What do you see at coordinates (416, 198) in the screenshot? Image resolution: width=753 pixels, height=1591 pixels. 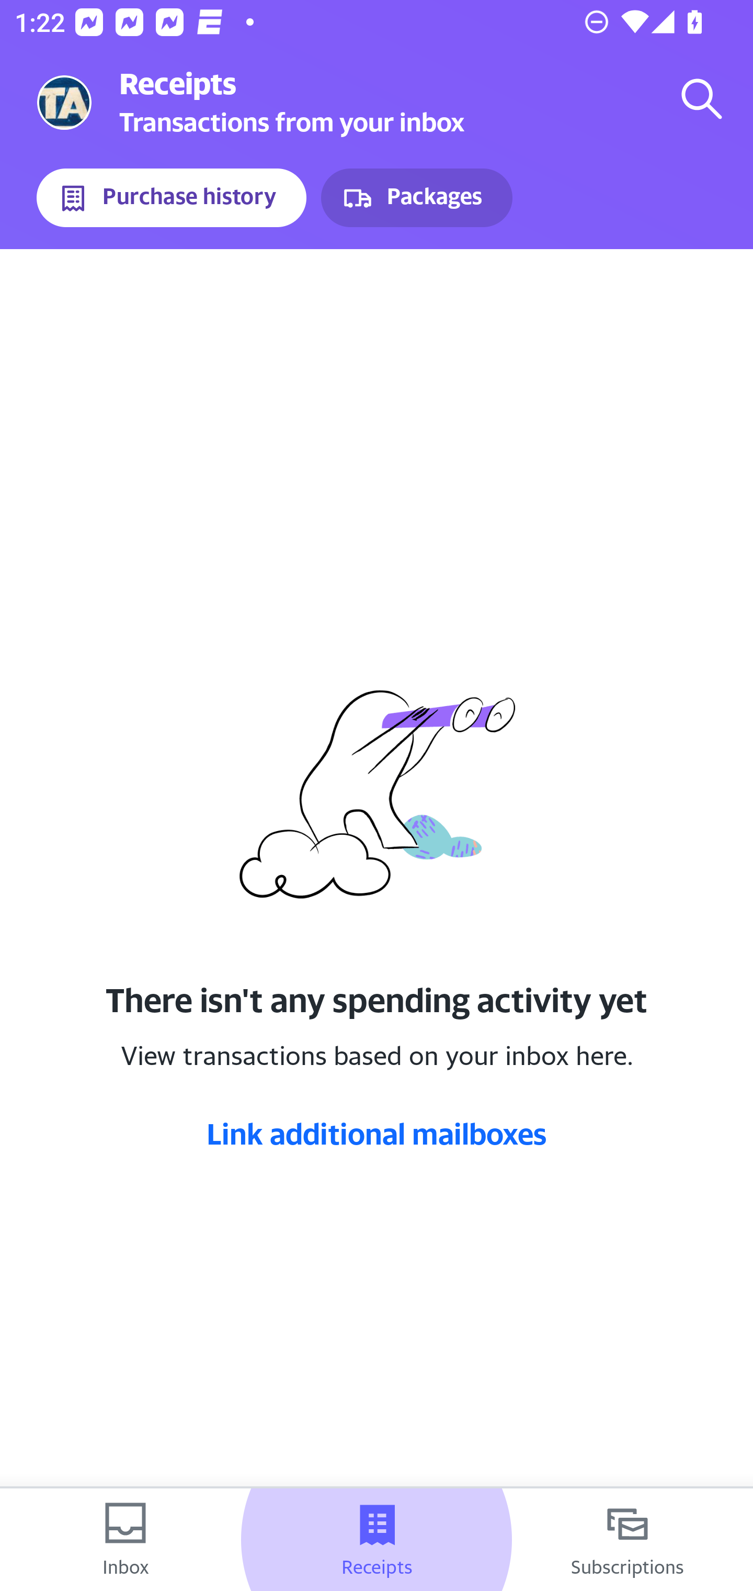 I see `Packages` at bounding box center [416, 198].